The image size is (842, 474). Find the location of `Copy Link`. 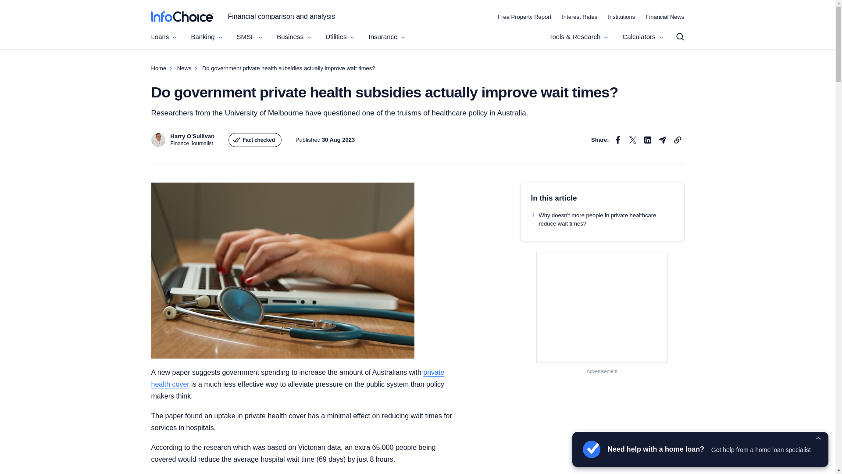

Copy Link is located at coordinates (677, 140).